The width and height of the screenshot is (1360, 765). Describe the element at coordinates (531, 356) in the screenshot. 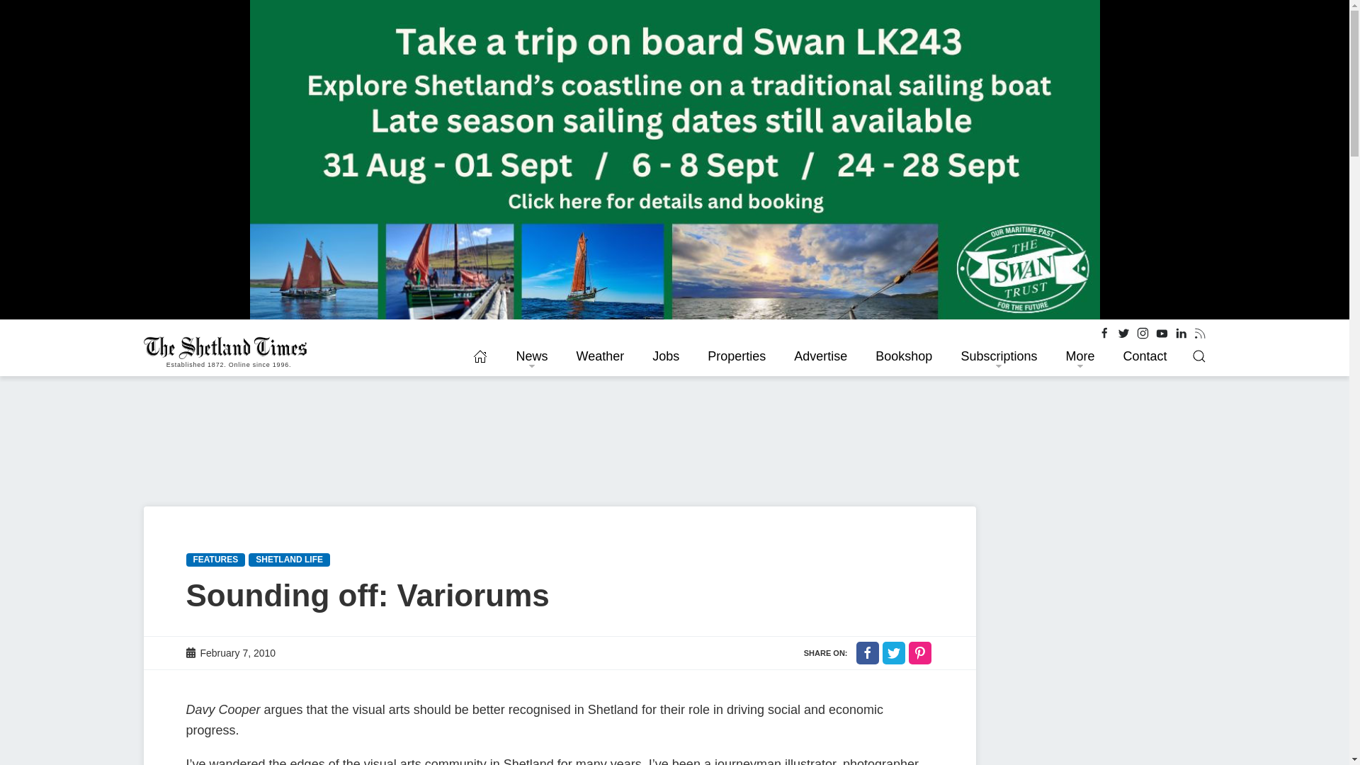

I see `News` at that location.